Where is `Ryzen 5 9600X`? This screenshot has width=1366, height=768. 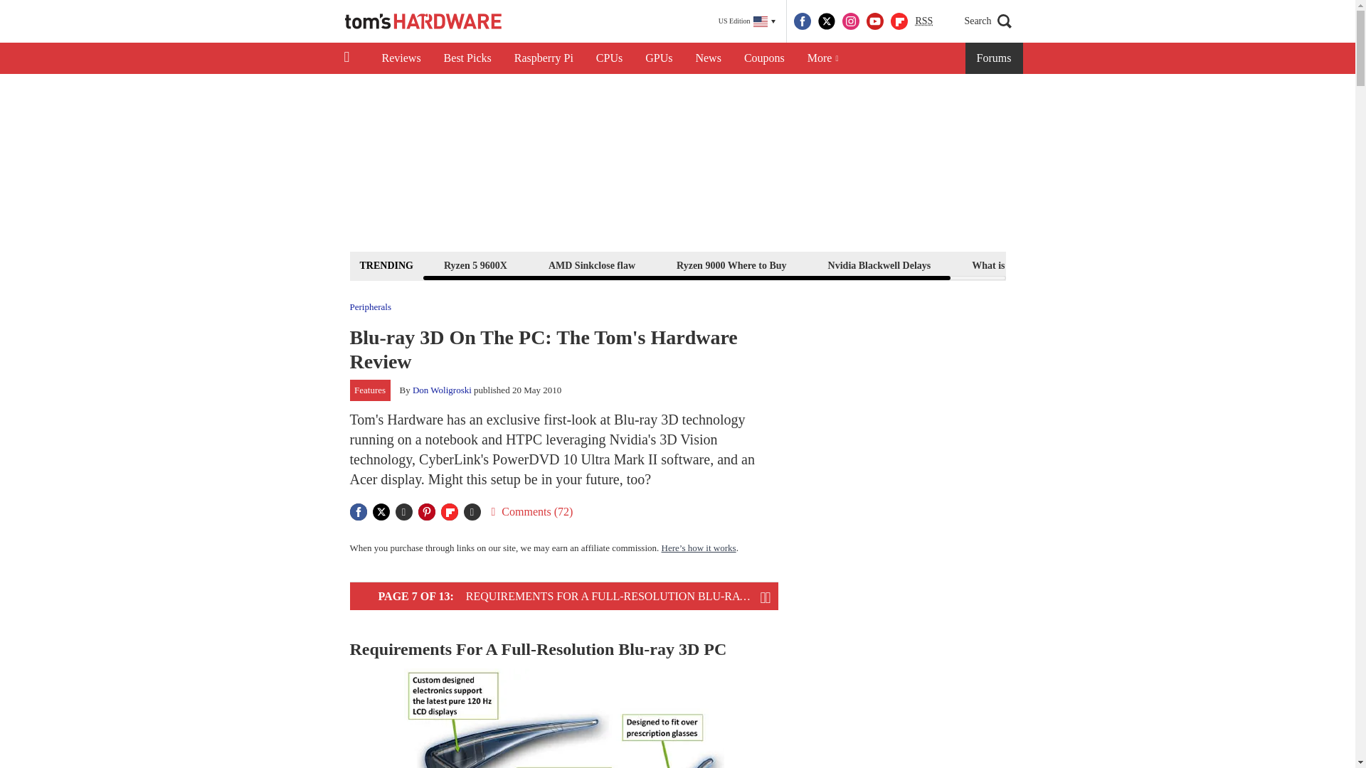
Ryzen 5 9600X is located at coordinates (475, 265).